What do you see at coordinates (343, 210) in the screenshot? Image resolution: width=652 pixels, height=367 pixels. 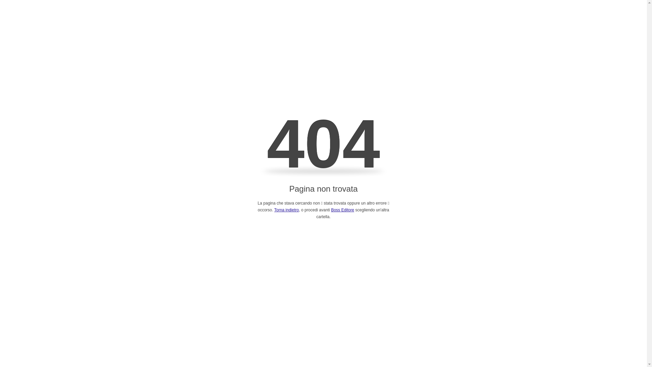 I see `Boss Editore` at bounding box center [343, 210].